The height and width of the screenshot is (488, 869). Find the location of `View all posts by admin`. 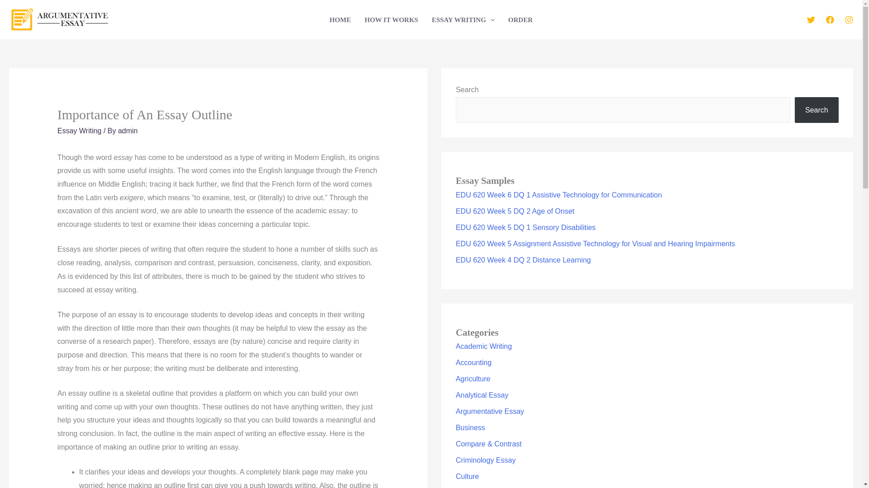

View all posts by admin is located at coordinates (128, 131).